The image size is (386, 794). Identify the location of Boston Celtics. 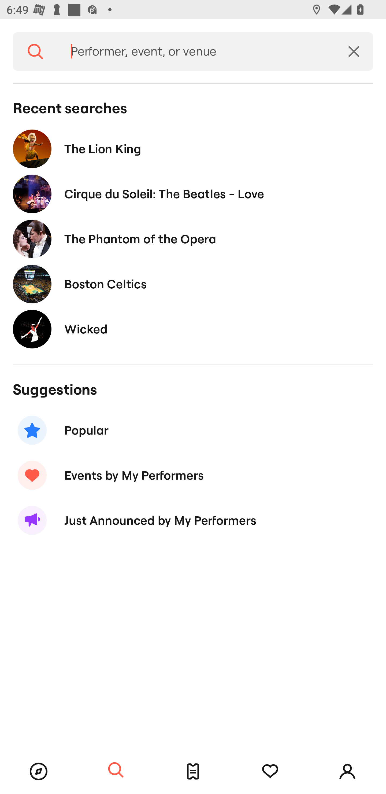
(193, 284).